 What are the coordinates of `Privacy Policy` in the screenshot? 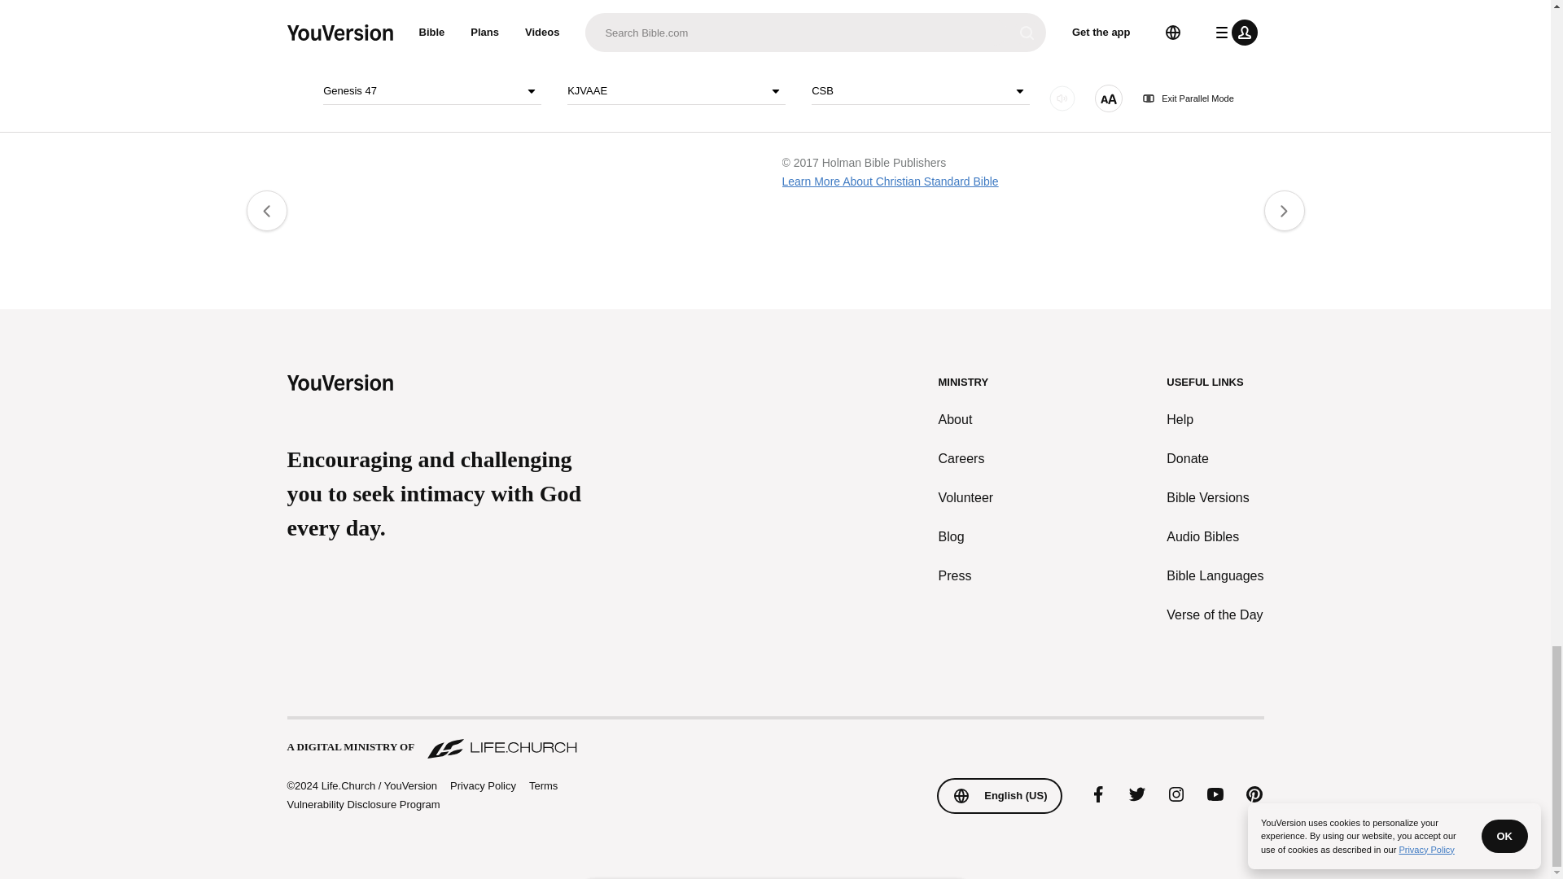 It's located at (482, 786).